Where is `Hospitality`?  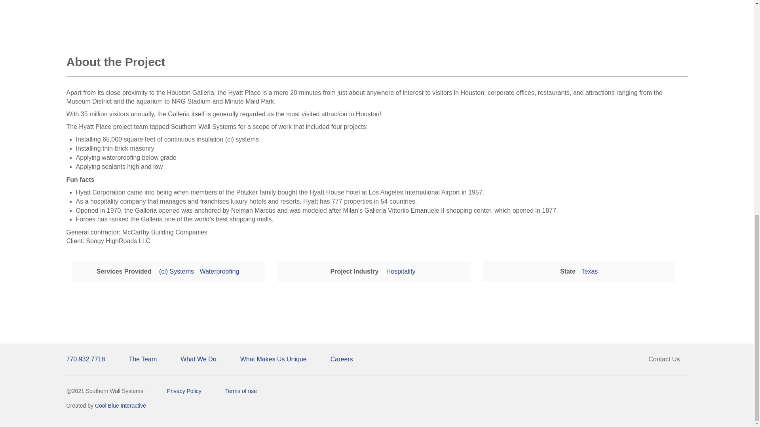
Hospitality is located at coordinates (401, 271).